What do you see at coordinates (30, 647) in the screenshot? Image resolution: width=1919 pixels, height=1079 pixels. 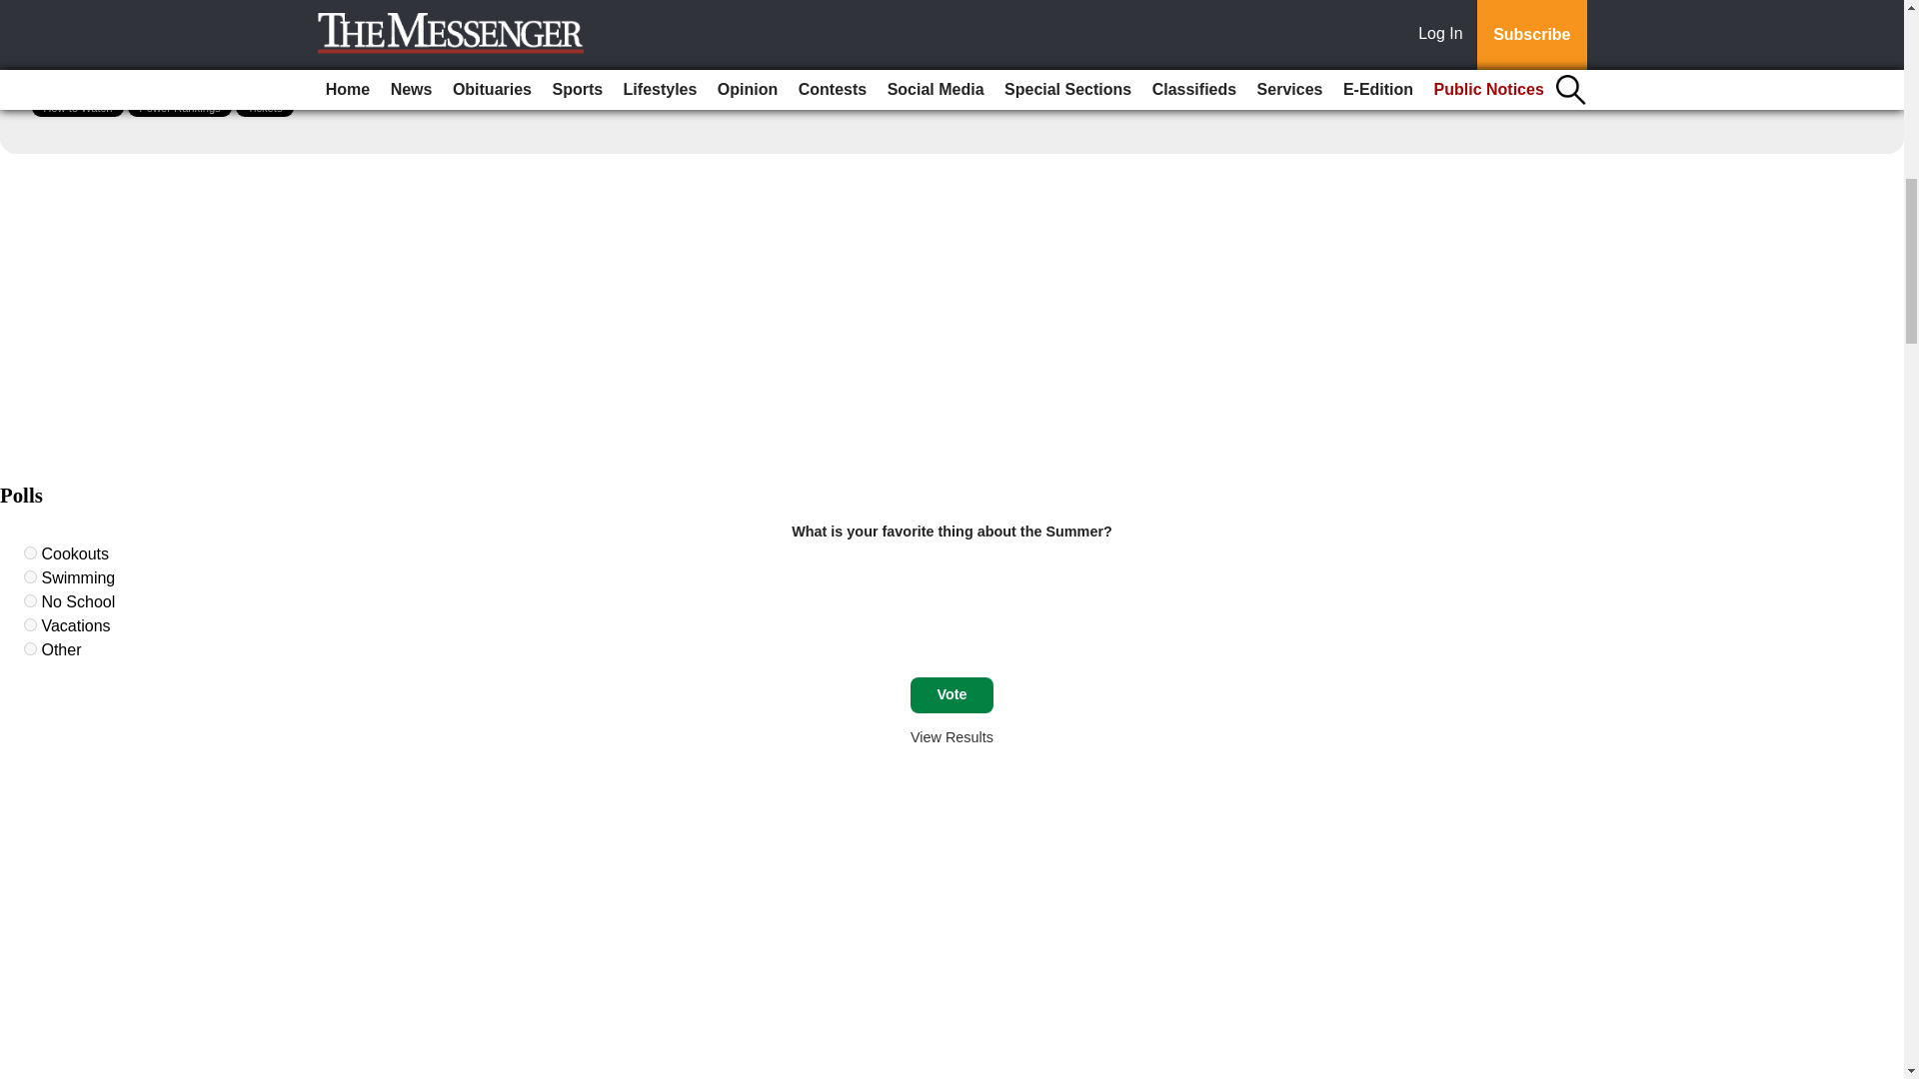 I see `7278` at bounding box center [30, 647].